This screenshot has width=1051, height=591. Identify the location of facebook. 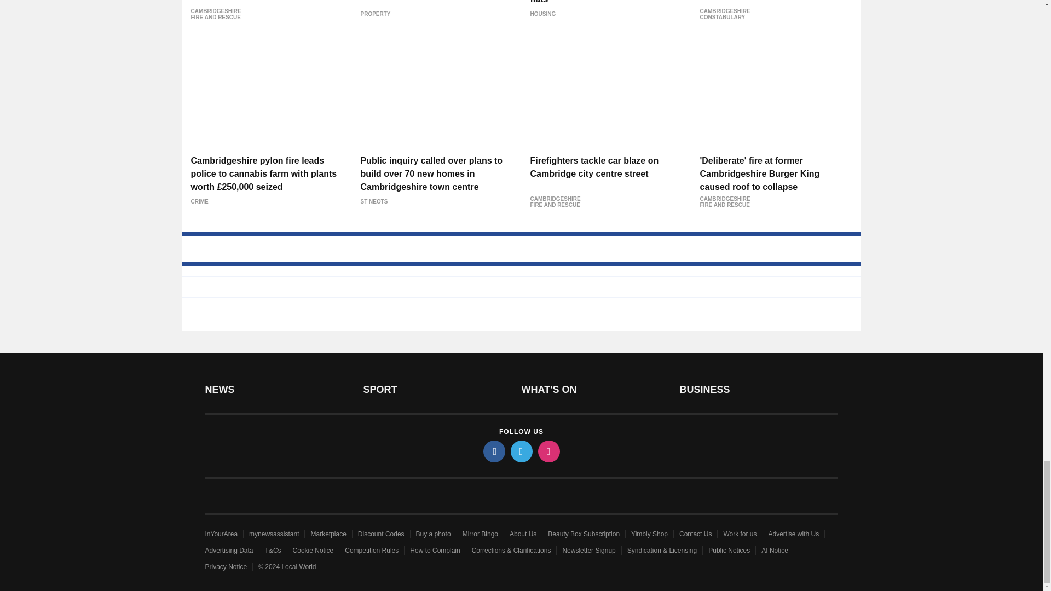
(493, 451).